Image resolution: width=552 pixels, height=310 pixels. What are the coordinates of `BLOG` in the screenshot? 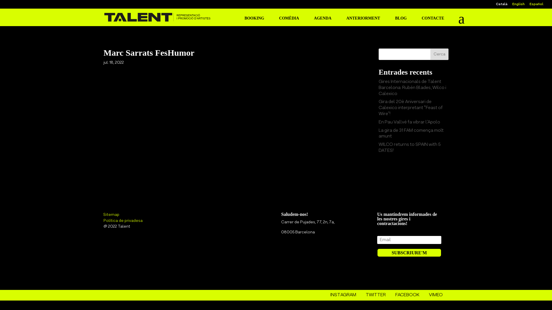 It's located at (401, 20).